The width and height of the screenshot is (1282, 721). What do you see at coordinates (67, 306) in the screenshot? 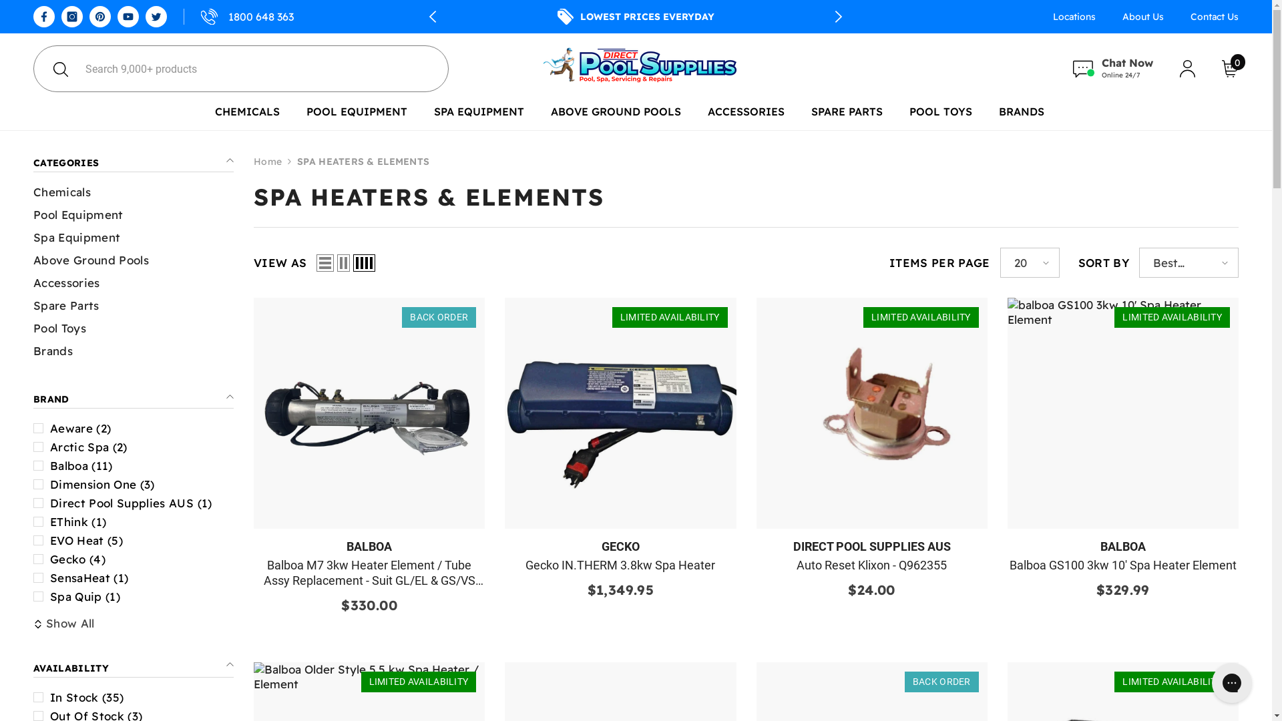
I see `Spare Parts` at bounding box center [67, 306].